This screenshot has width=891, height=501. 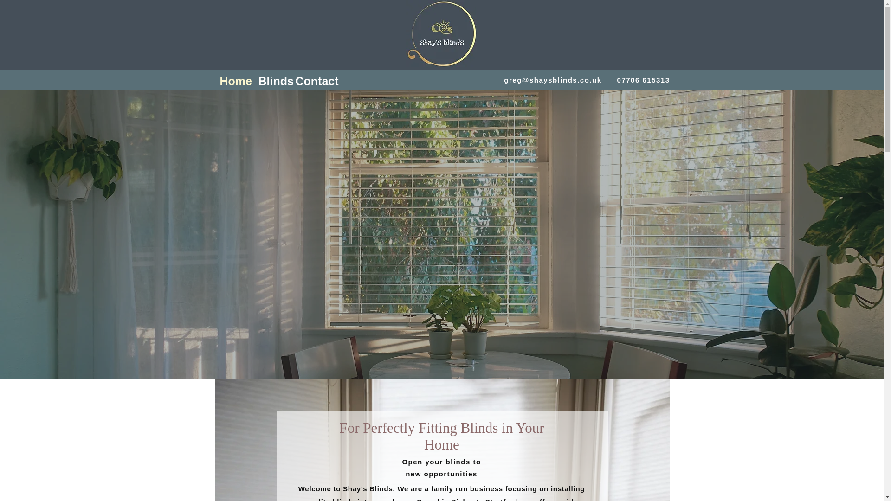 What do you see at coordinates (271, 80) in the screenshot?
I see `Blinds` at bounding box center [271, 80].